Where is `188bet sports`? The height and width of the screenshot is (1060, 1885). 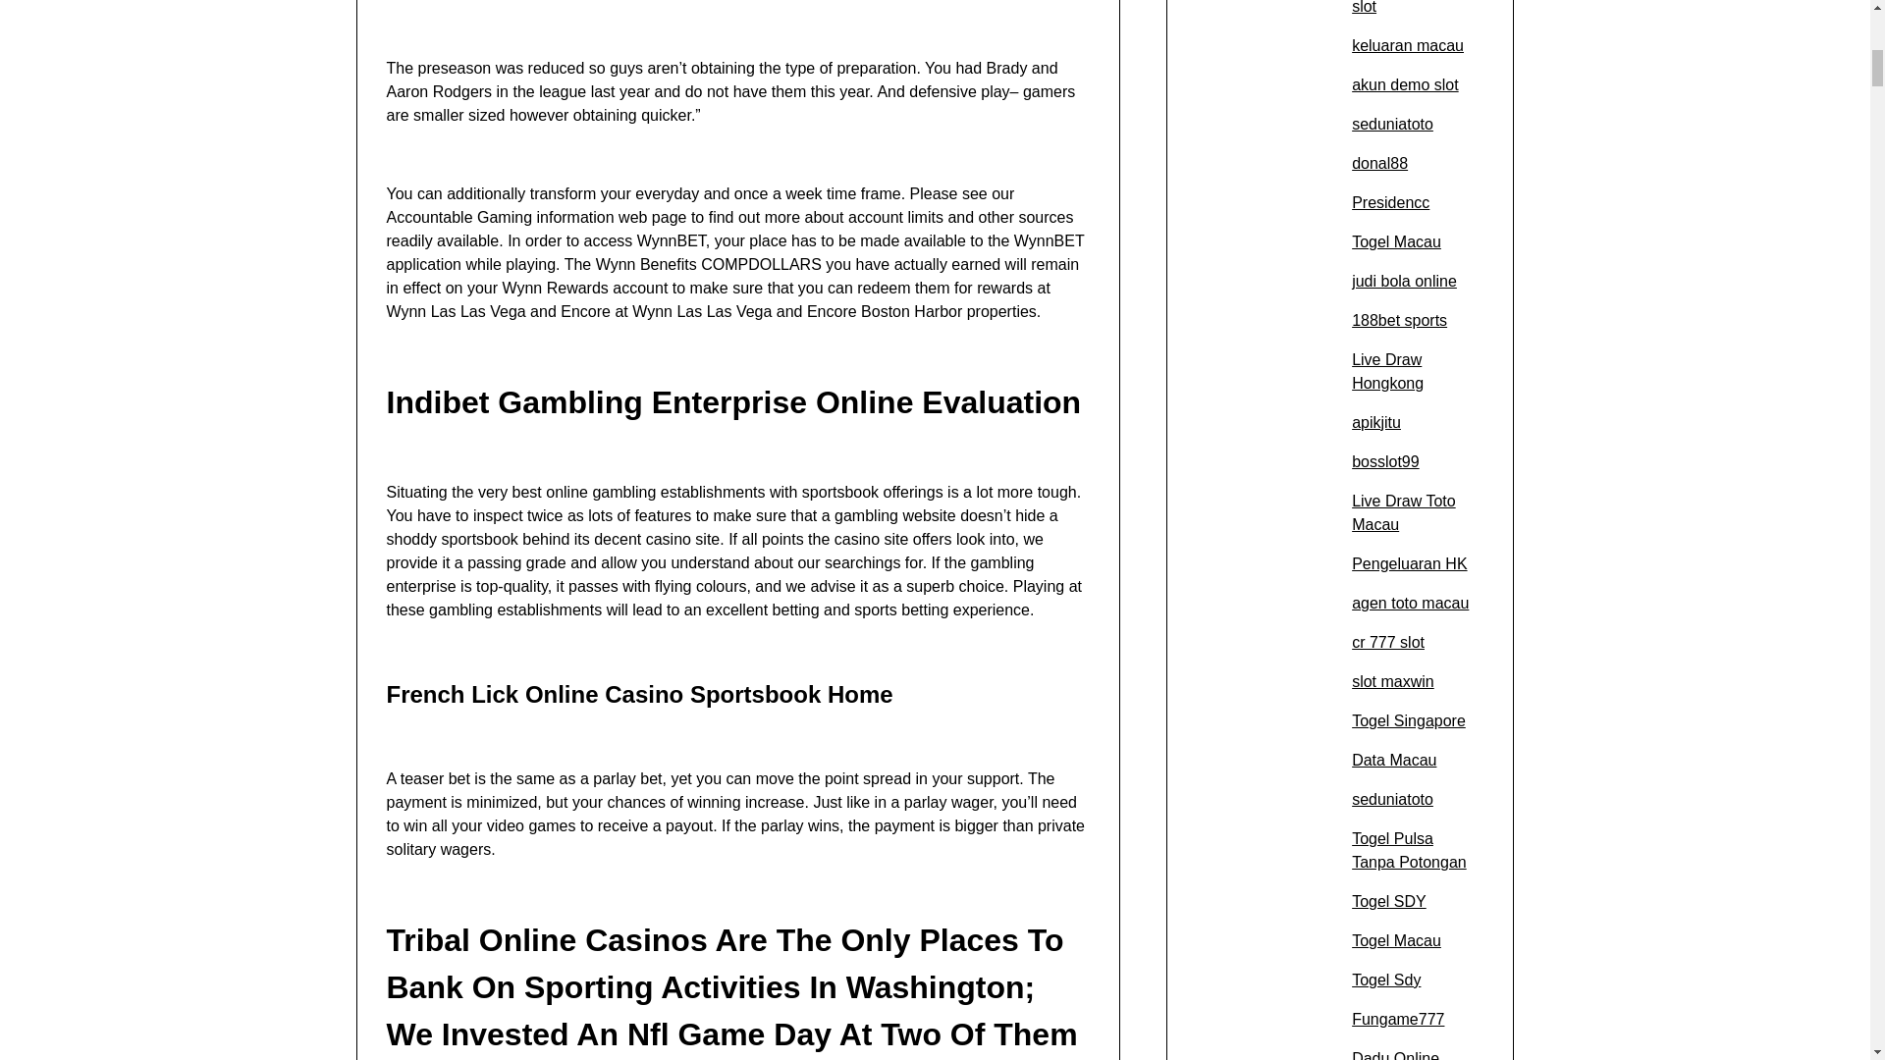
188bet sports is located at coordinates (1399, 320).